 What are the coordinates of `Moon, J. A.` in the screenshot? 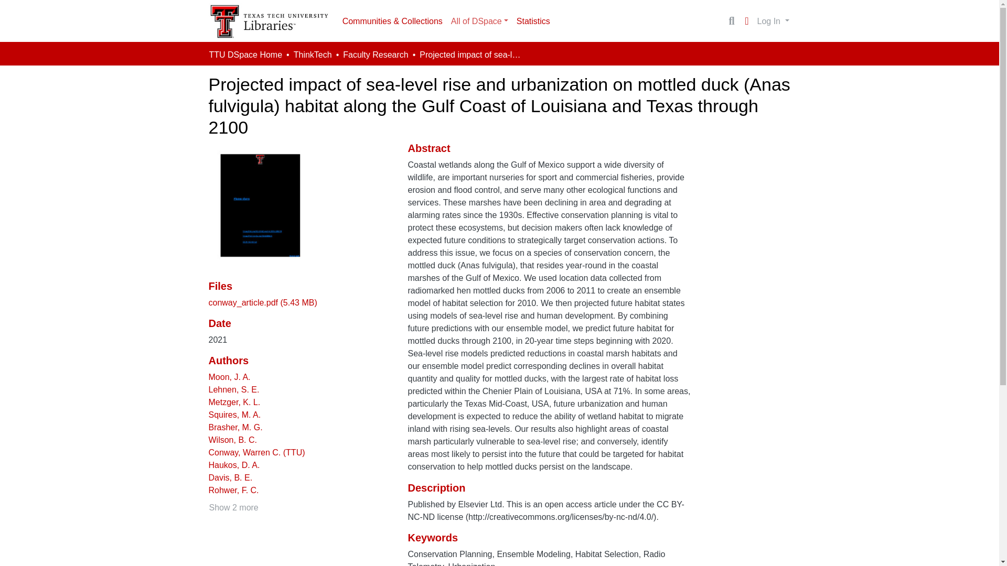 It's located at (230, 376).